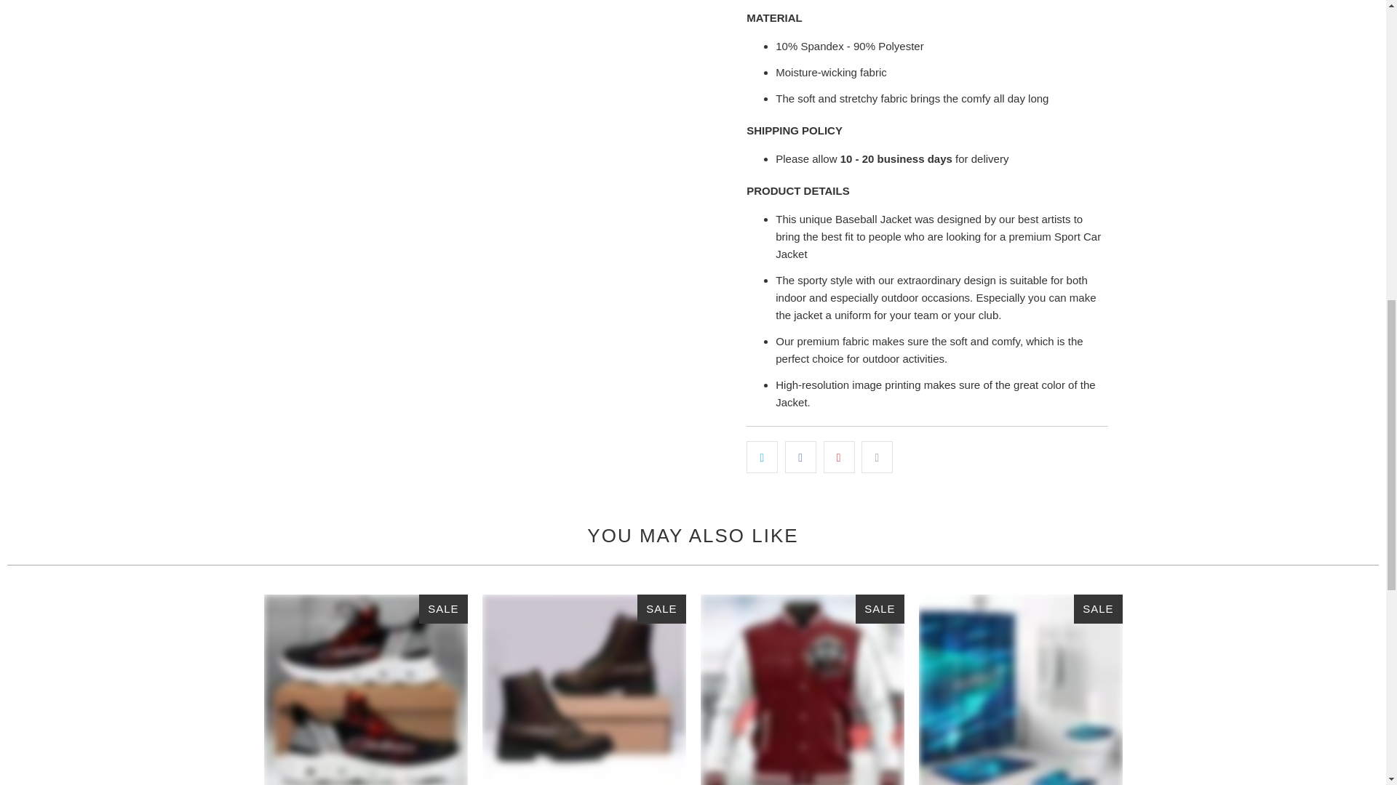 The width and height of the screenshot is (1397, 785). I want to click on Share this on Twitter, so click(762, 456).